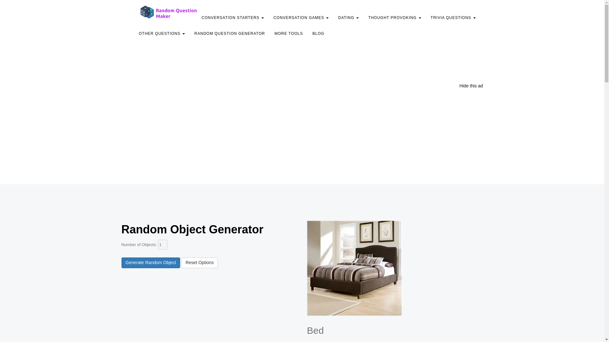 The image size is (609, 342). I want to click on 1, so click(162, 244).